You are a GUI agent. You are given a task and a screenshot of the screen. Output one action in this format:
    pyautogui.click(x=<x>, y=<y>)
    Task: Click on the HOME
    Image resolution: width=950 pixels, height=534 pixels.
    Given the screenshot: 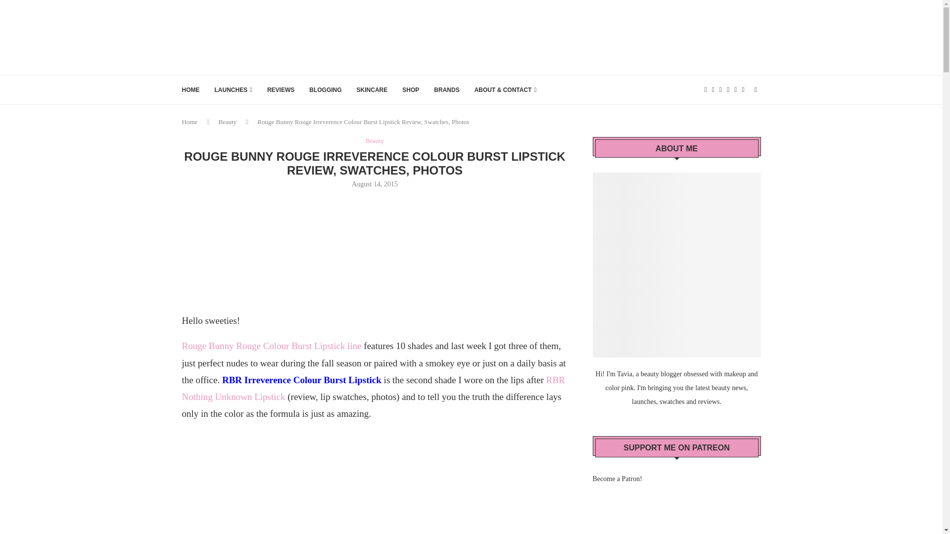 What is the action you would take?
    pyautogui.click(x=191, y=90)
    